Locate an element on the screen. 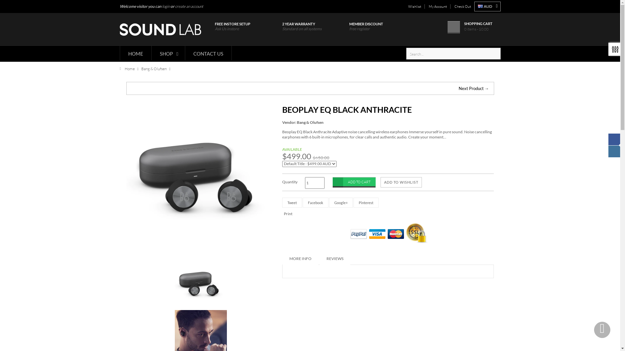 The width and height of the screenshot is (625, 351). Scroll To Top is located at coordinates (602, 330).